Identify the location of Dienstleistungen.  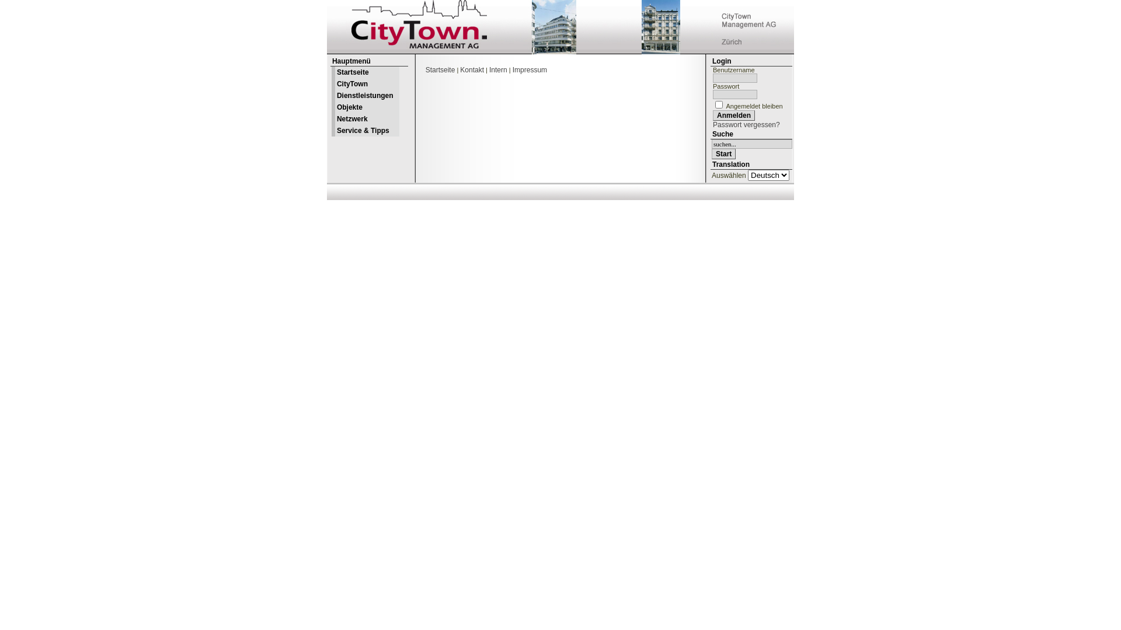
(365, 96).